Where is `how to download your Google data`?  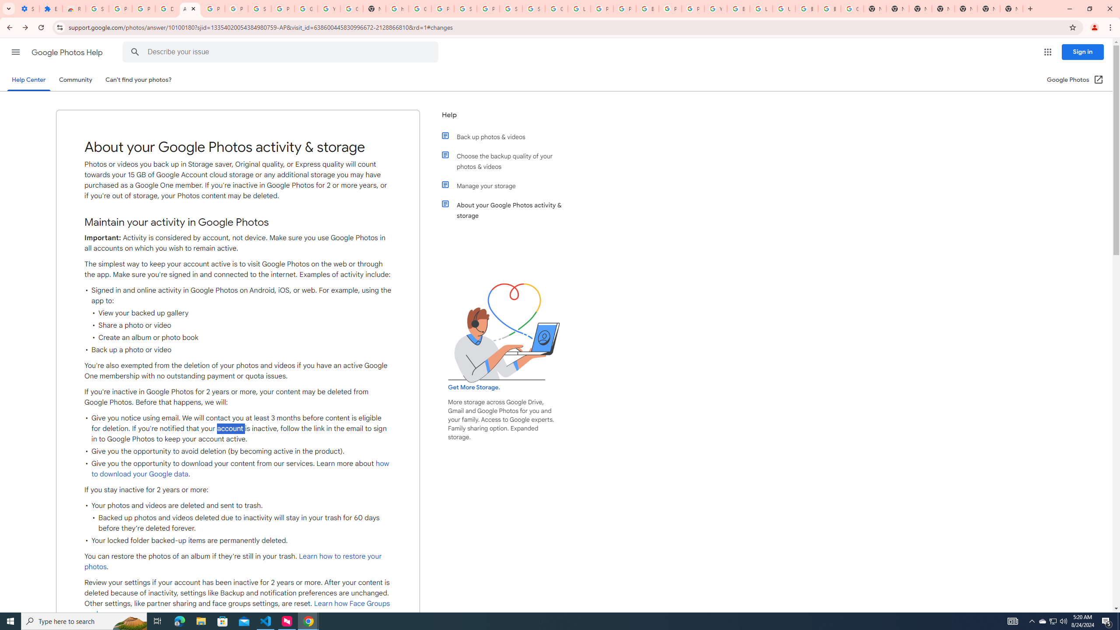
how to download your Google data is located at coordinates (241, 469).